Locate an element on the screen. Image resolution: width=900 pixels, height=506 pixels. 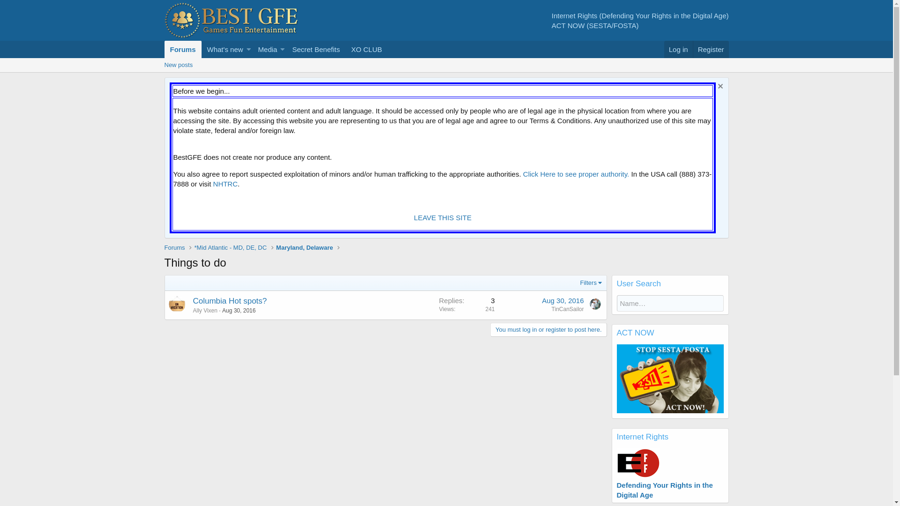
Click Here to see proper authority. is located at coordinates (577, 174).